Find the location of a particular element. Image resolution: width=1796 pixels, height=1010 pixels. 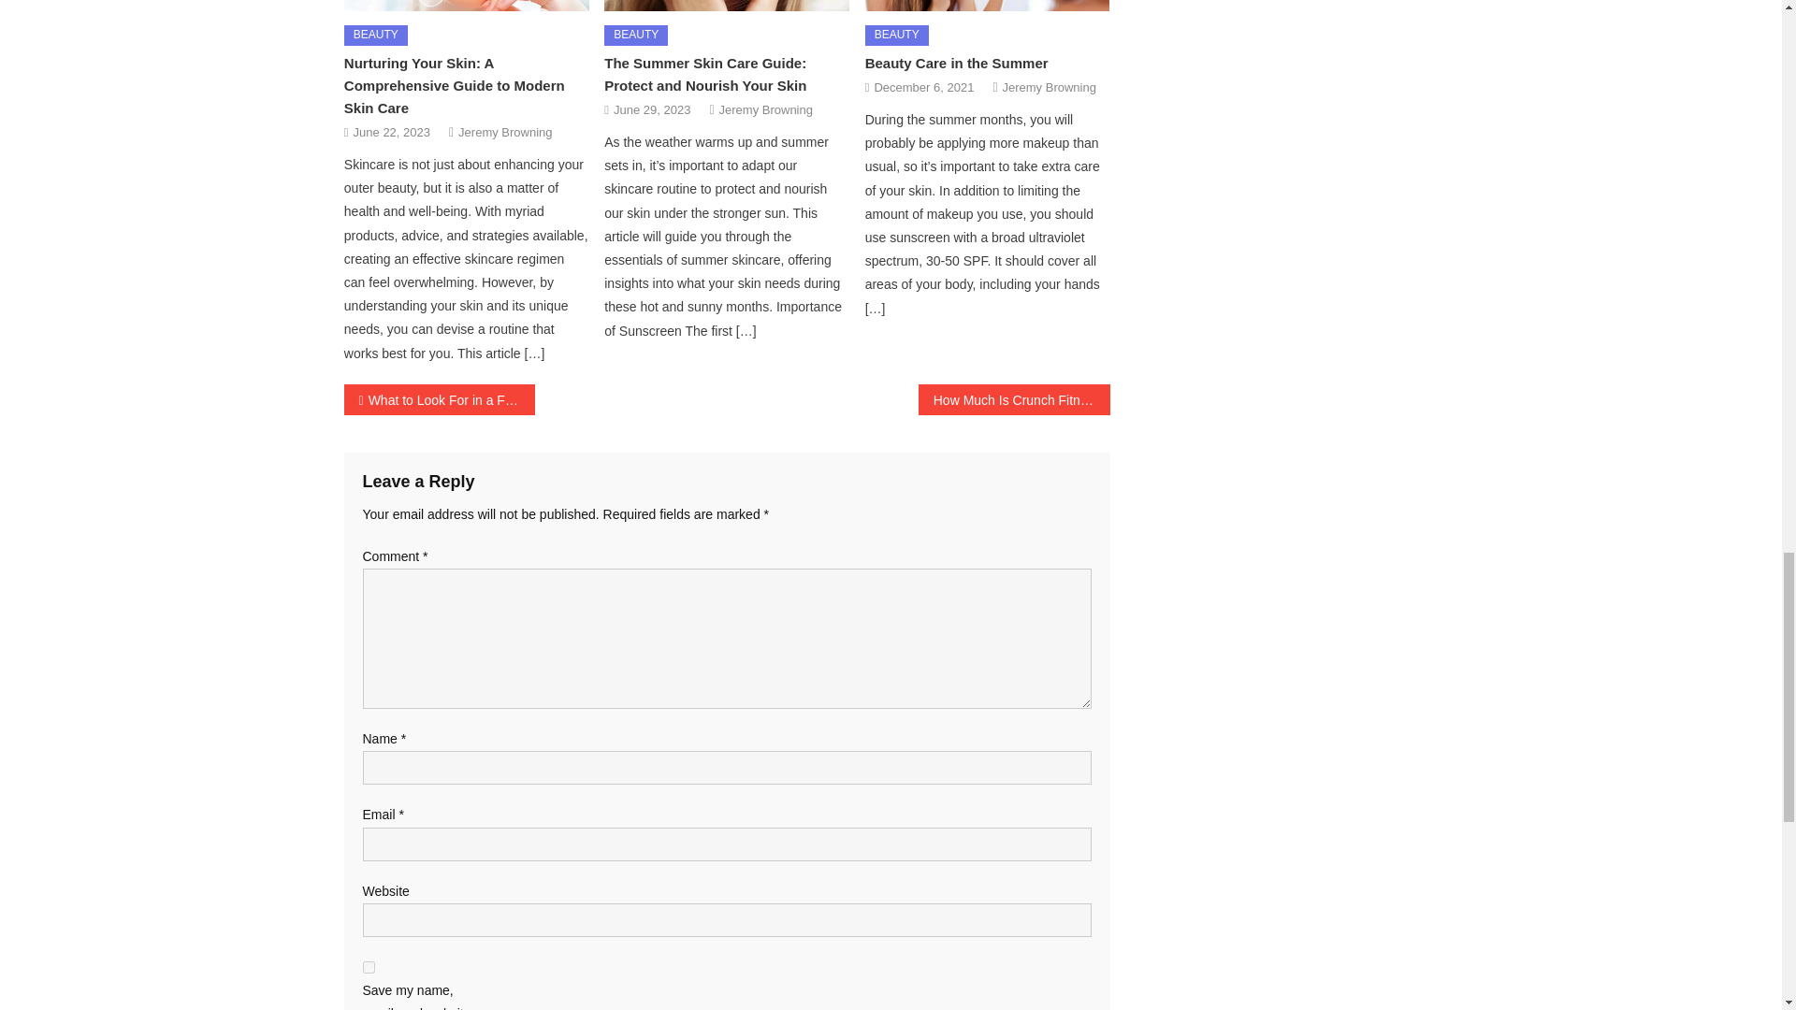

How Much Is Crunch Fitness? is located at coordinates (1014, 399).